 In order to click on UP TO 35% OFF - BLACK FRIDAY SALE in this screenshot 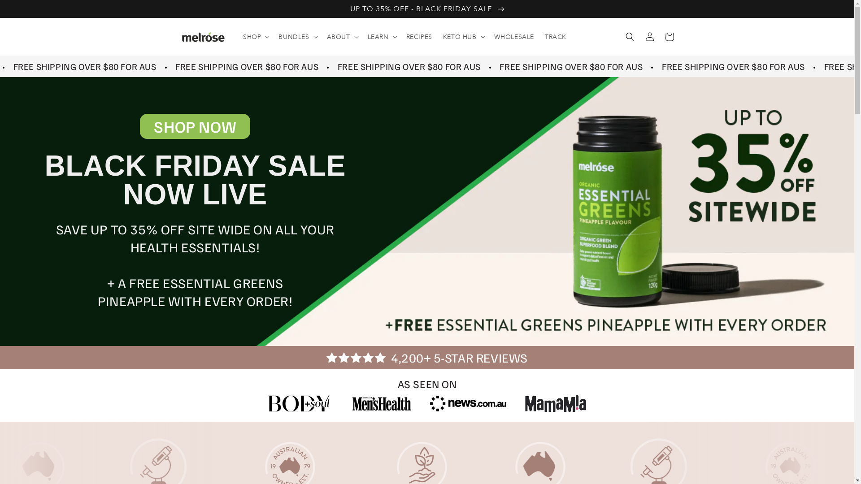, I will do `click(427, 9)`.